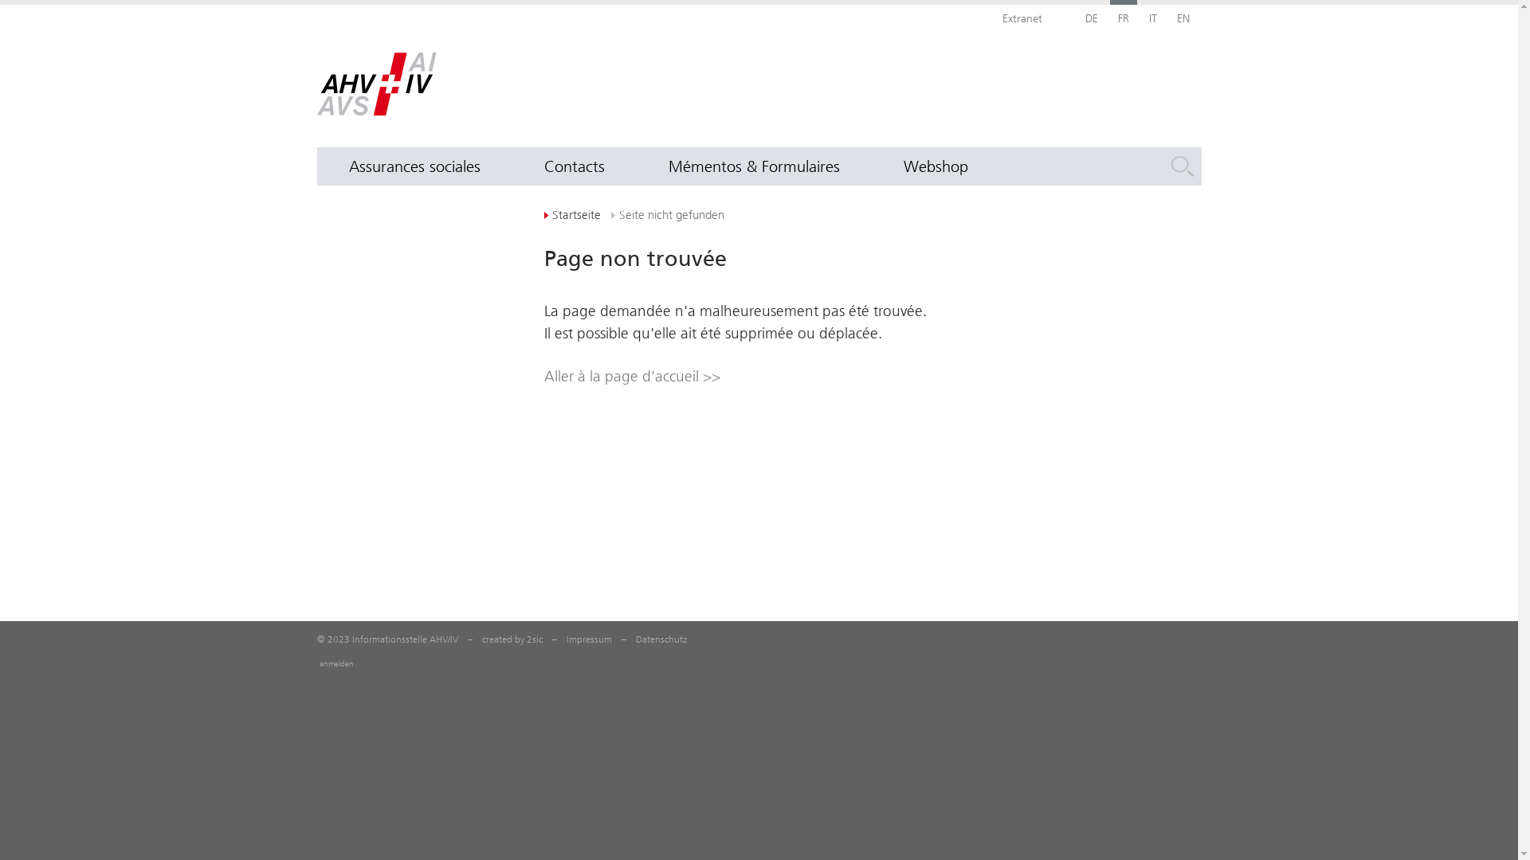 The height and width of the screenshot is (860, 1530). What do you see at coordinates (1183, 18) in the screenshot?
I see `EN` at bounding box center [1183, 18].